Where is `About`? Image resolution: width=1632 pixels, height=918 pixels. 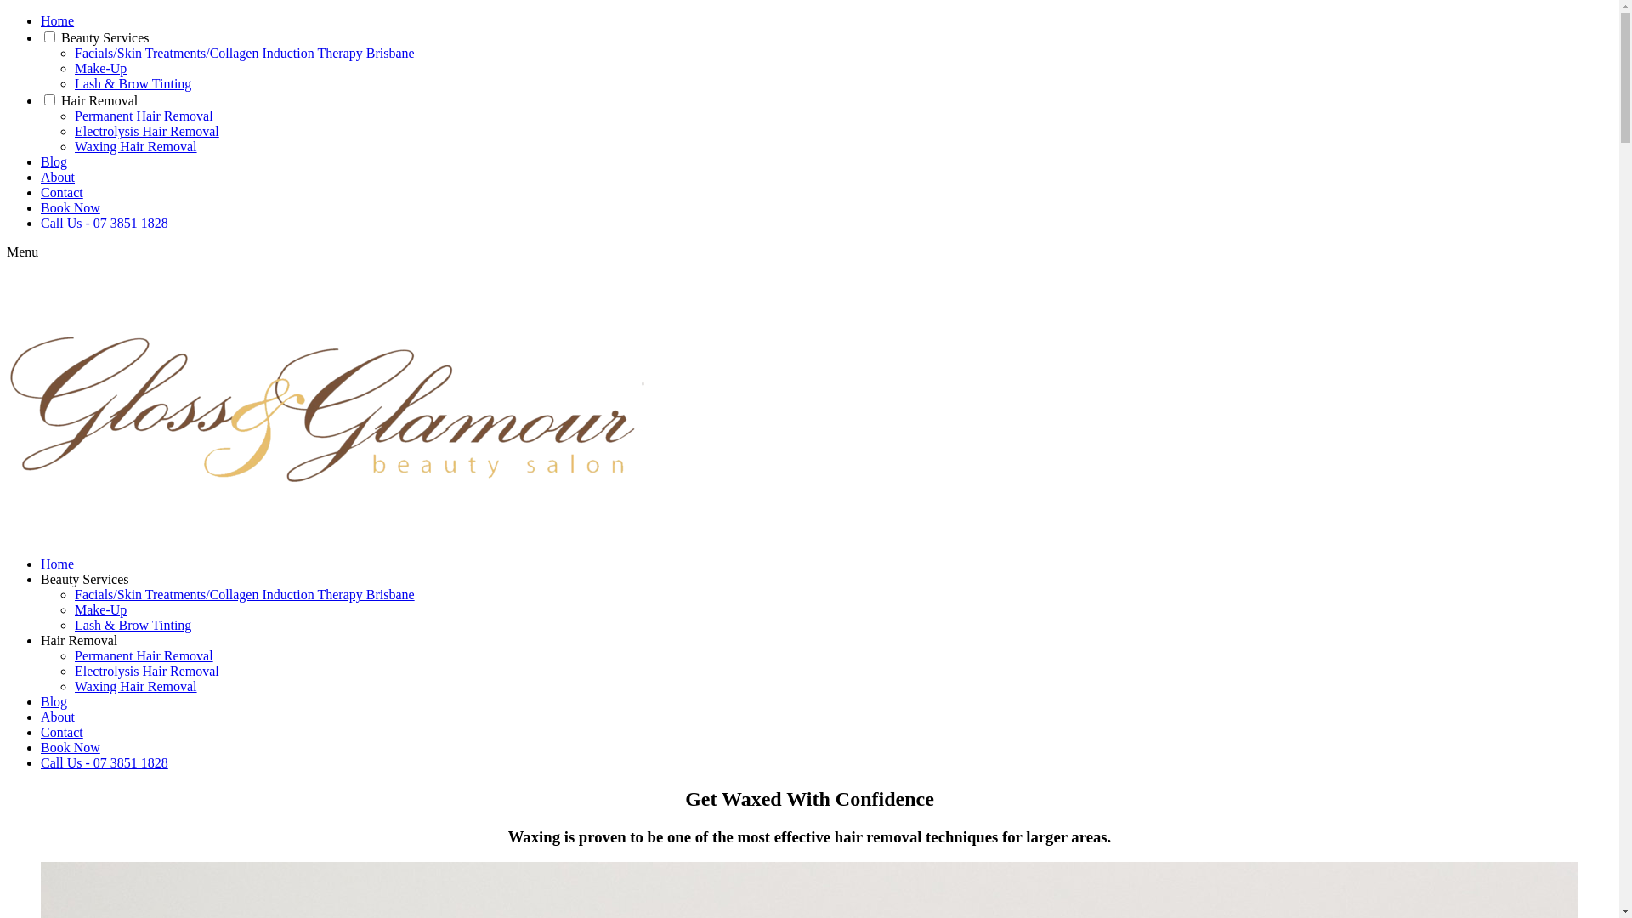
About is located at coordinates (58, 717).